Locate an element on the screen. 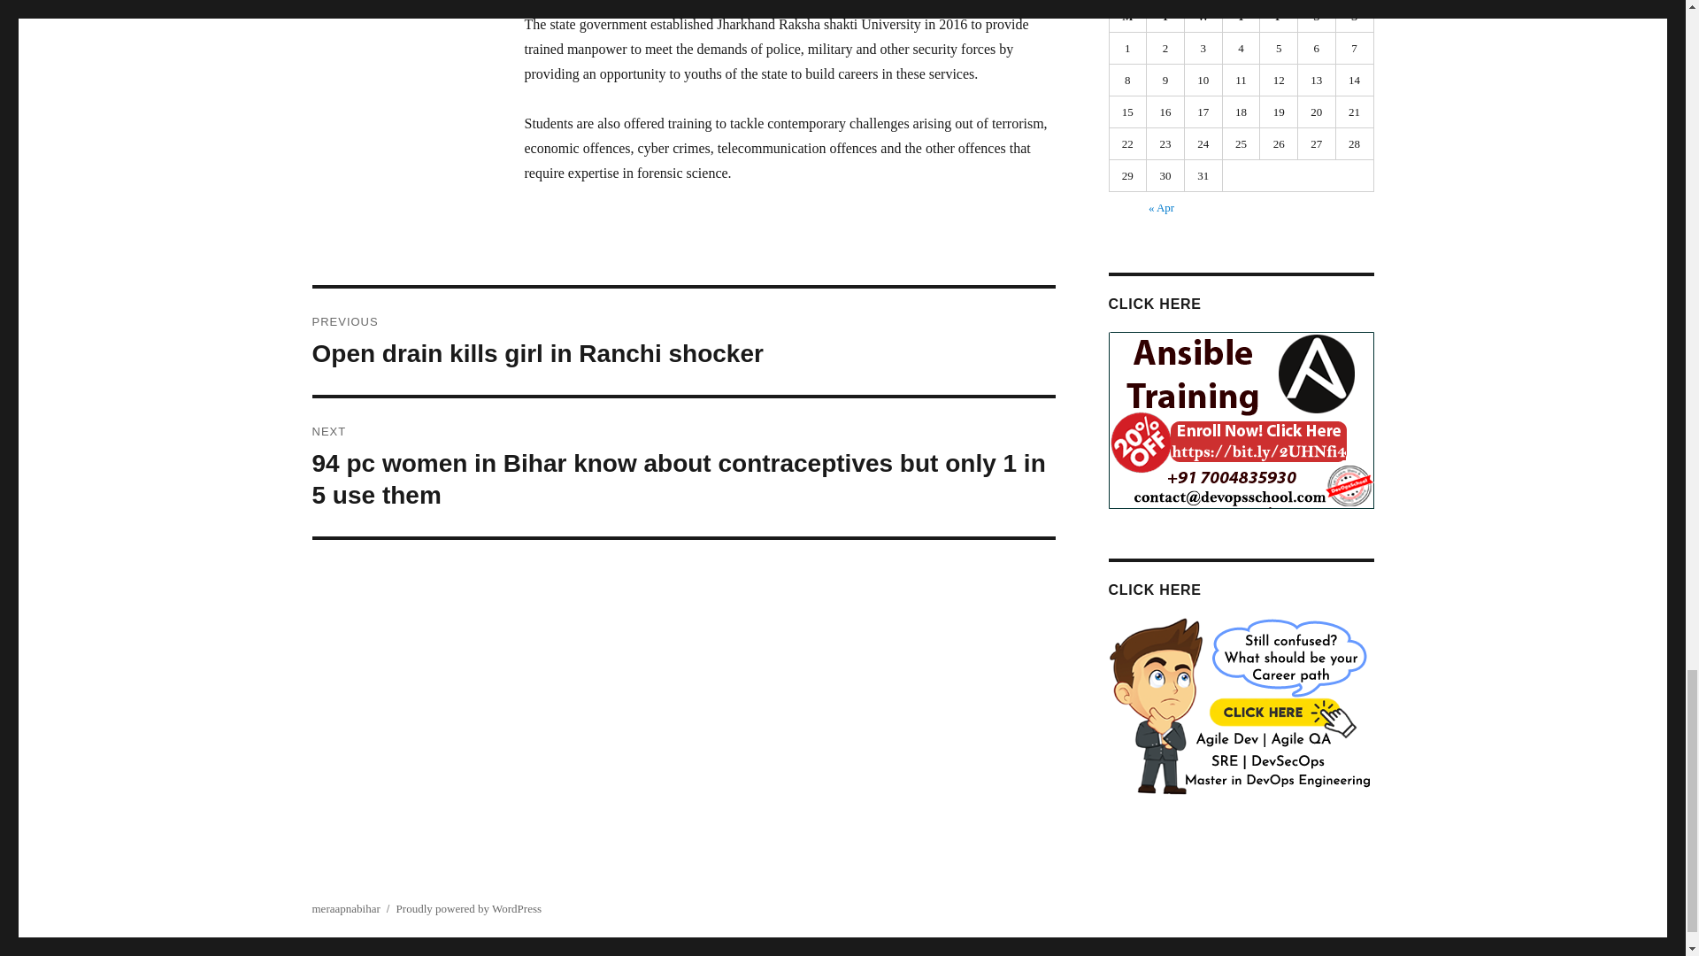  Sunday is located at coordinates (1355, 16).